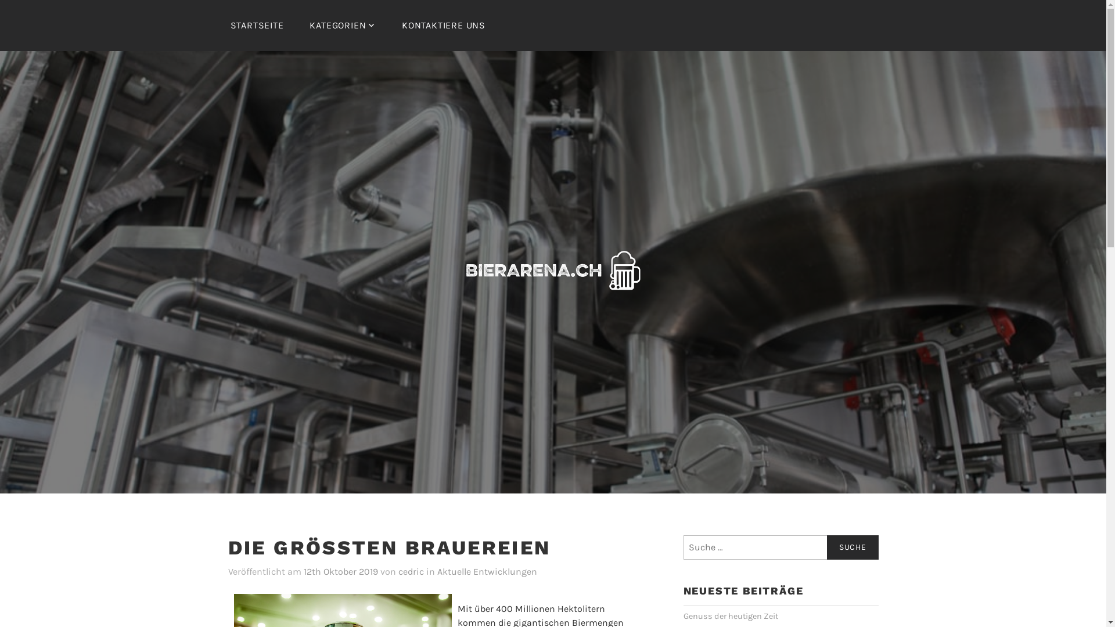 The height and width of the screenshot is (627, 1115). What do you see at coordinates (731, 617) in the screenshot?
I see `Genuss der heutigen Zeit` at bounding box center [731, 617].